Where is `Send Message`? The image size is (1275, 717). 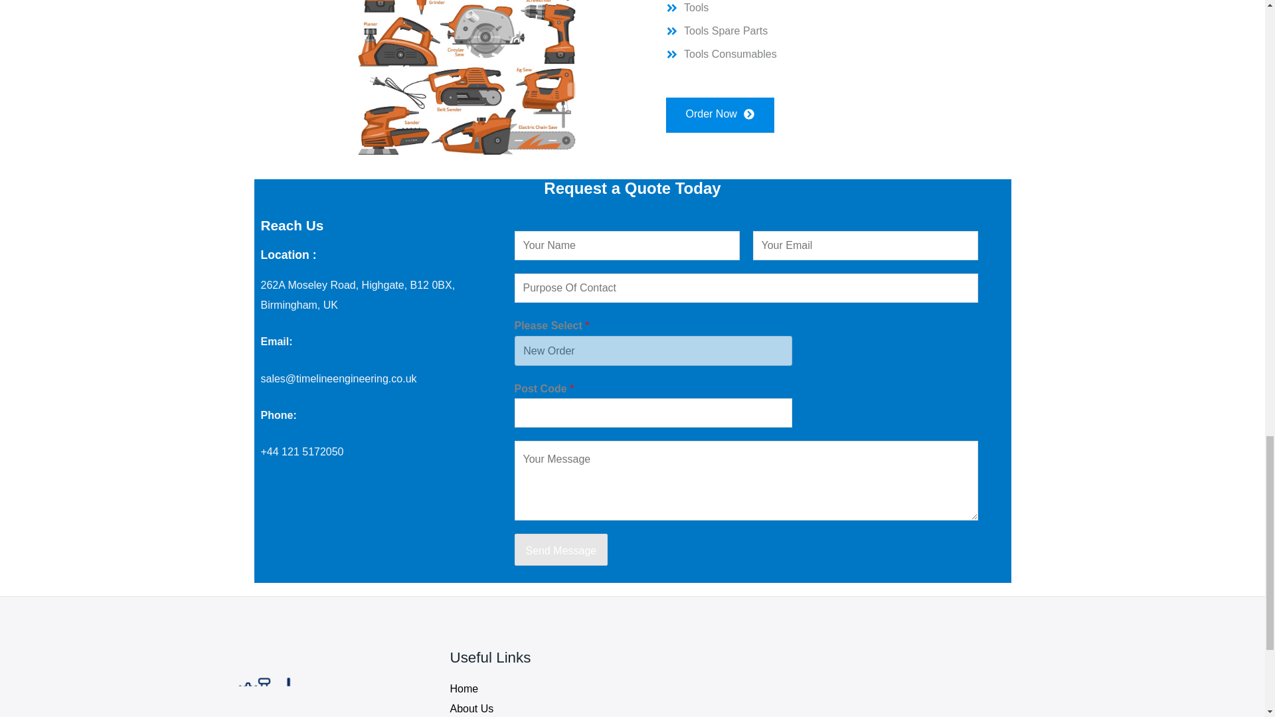 Send Message is located at coordinates (560, 550).